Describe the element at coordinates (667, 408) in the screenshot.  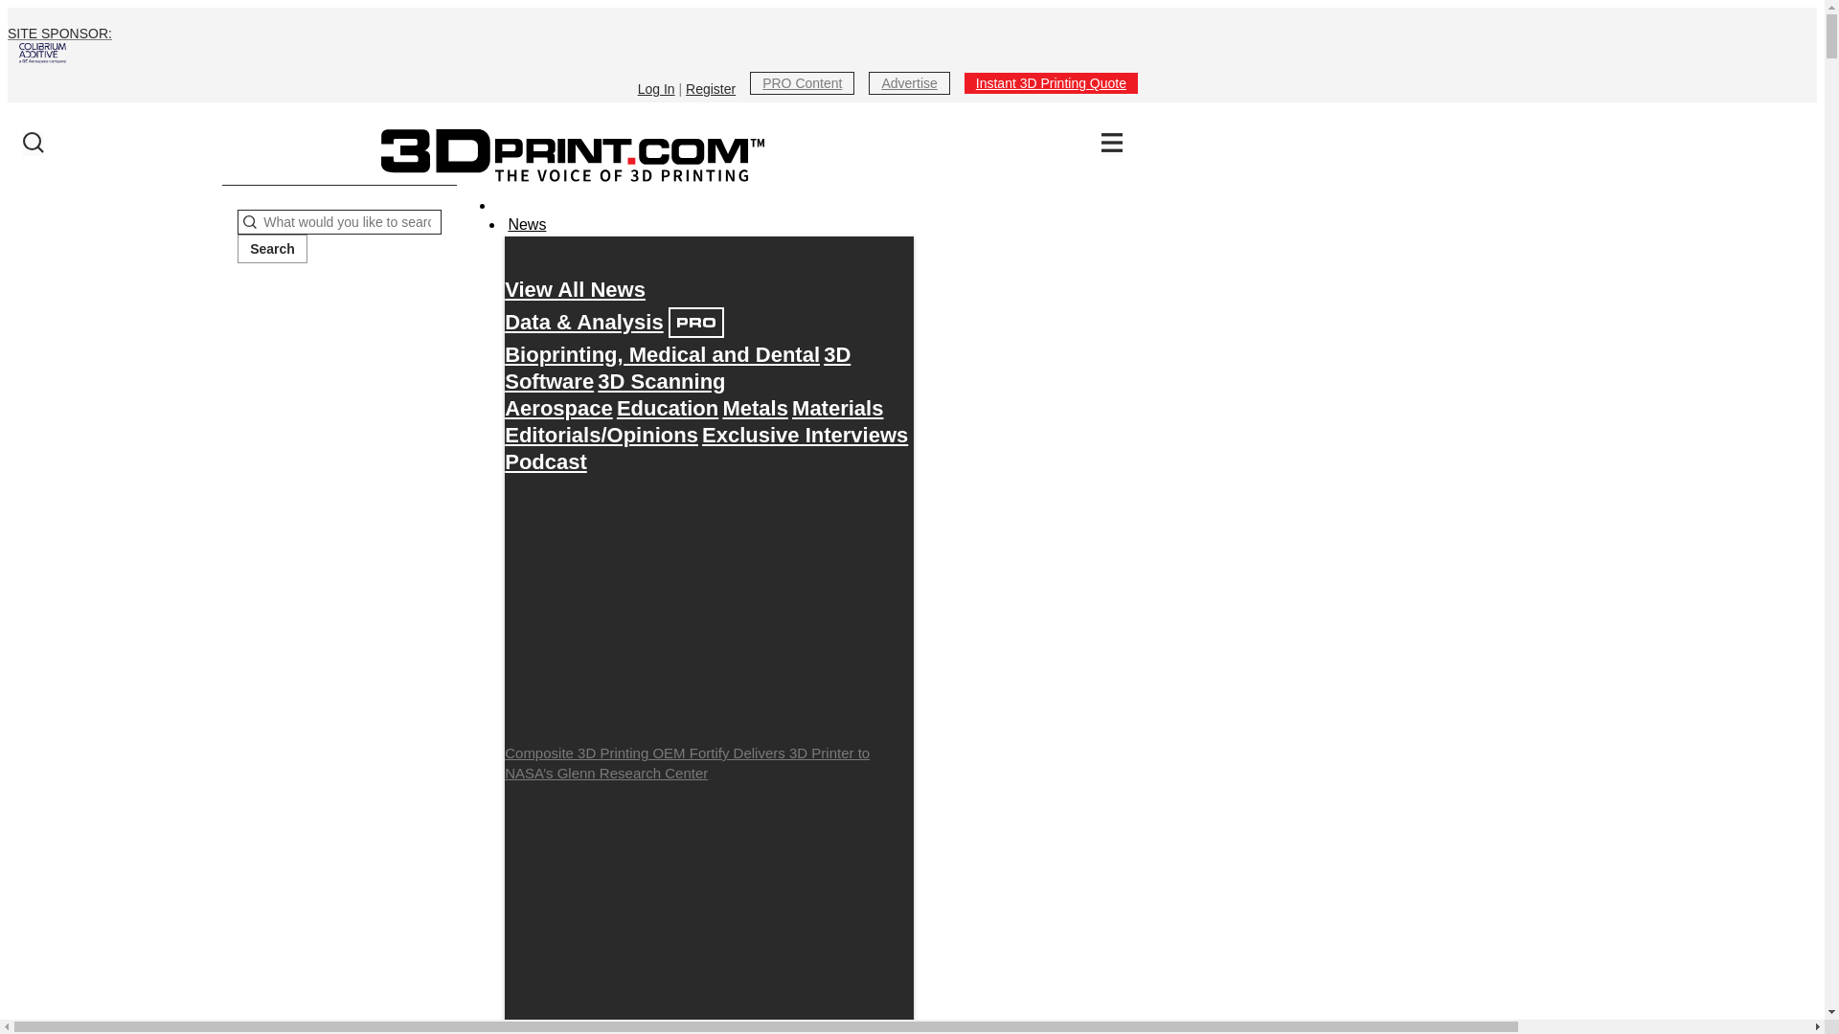
I see `Education` at that location.